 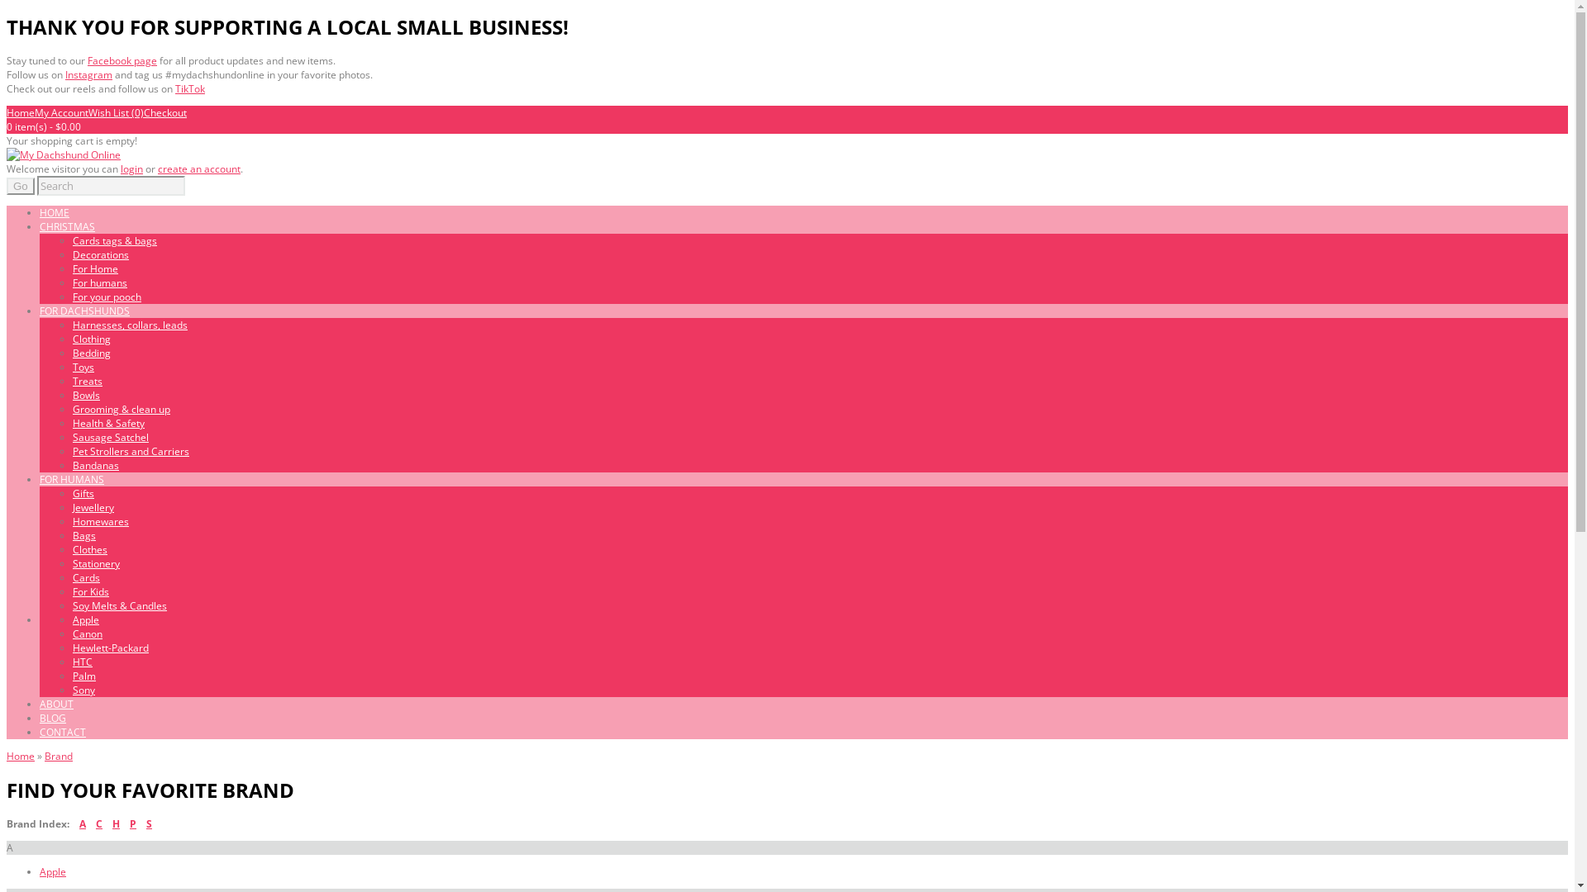 I want to click on P, so click(x=133, y=824).